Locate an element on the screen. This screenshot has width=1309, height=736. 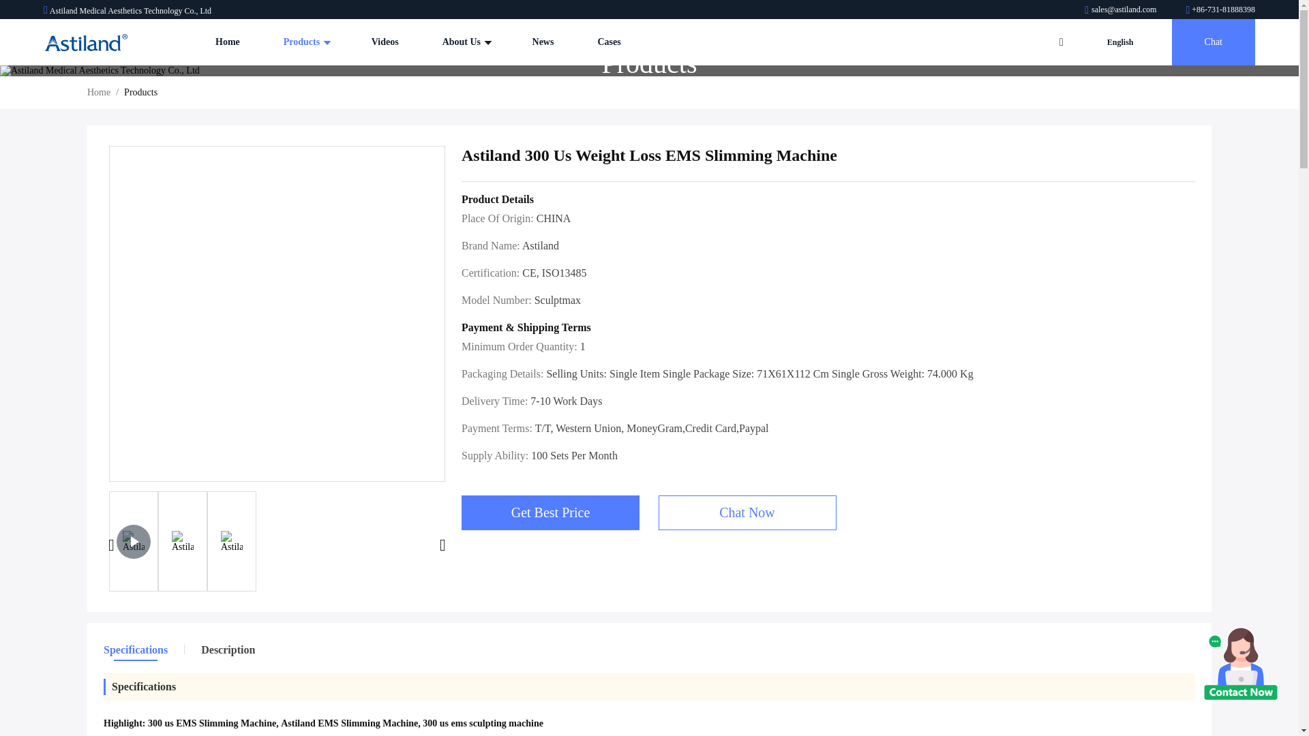
Products is located at coordinates (305, 42).